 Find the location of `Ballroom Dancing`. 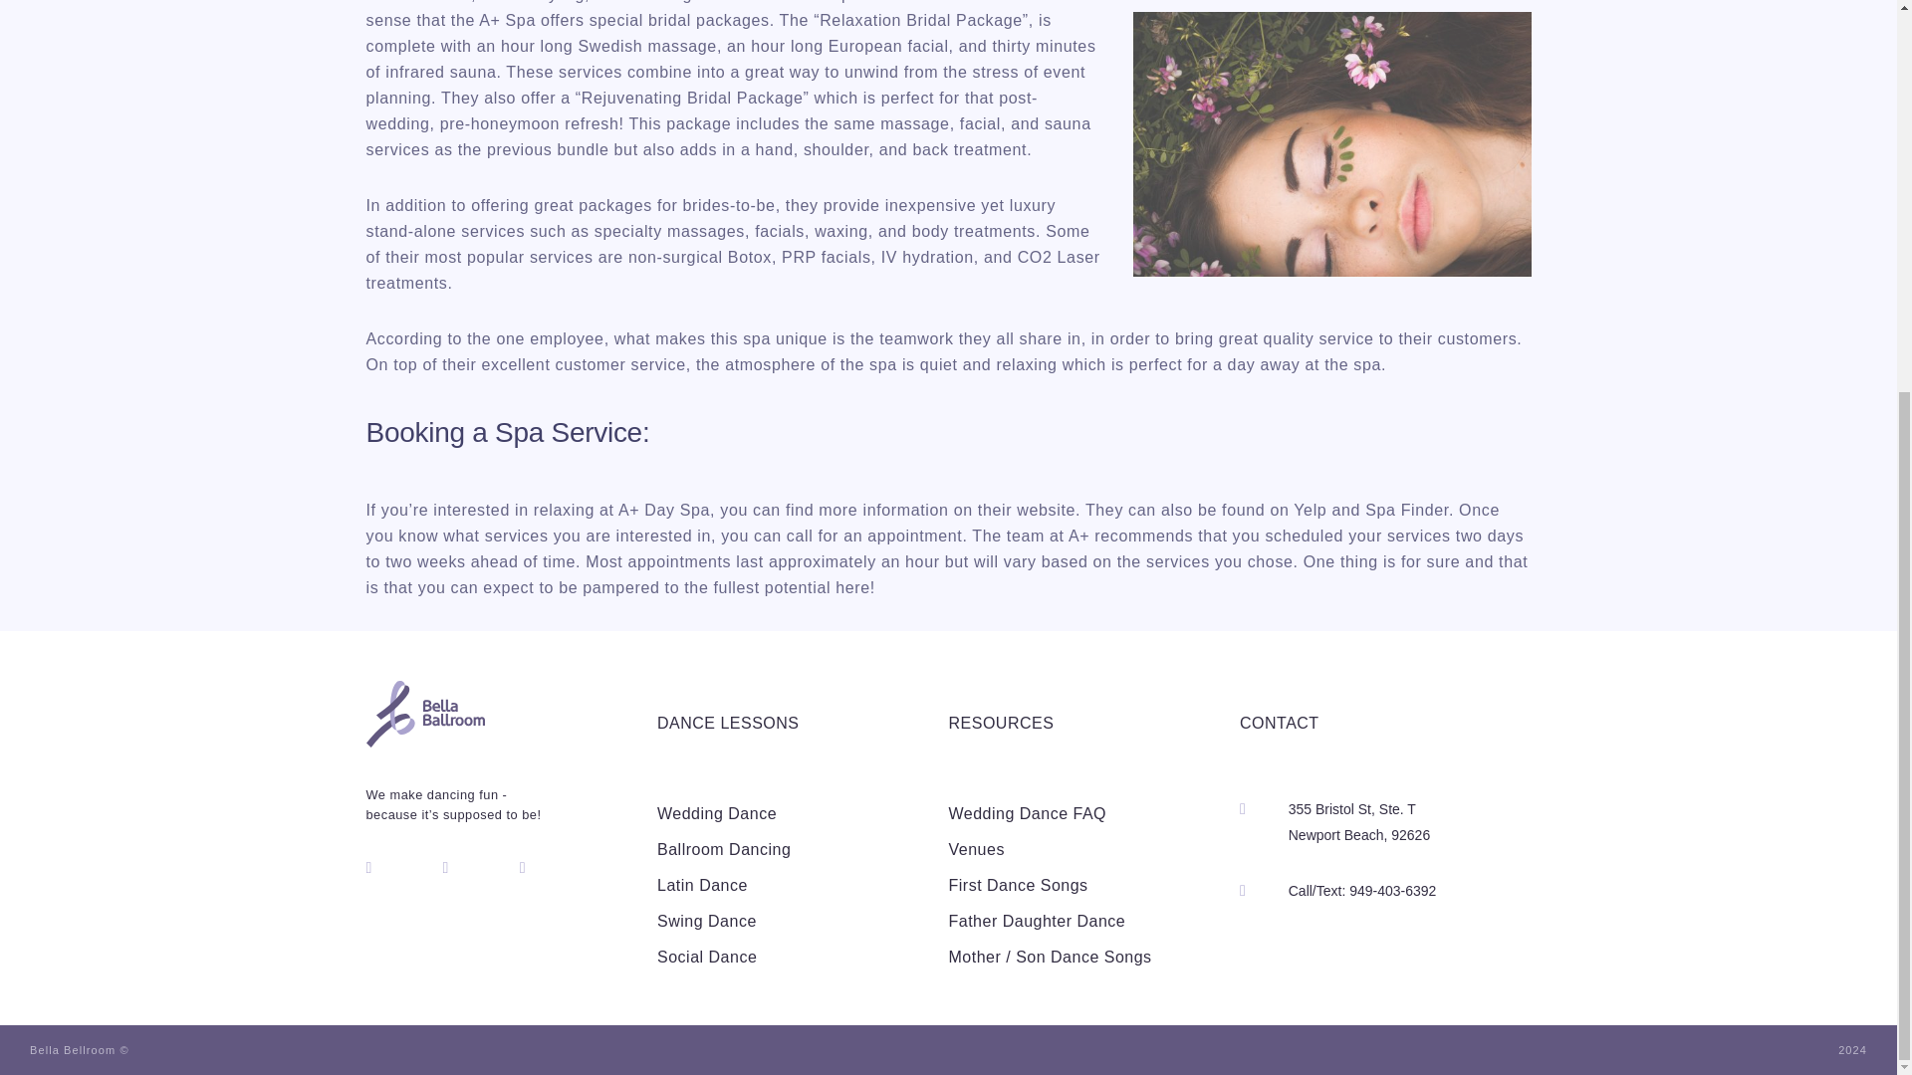

Ballroom Dancing is located at coordinates (724, 848).